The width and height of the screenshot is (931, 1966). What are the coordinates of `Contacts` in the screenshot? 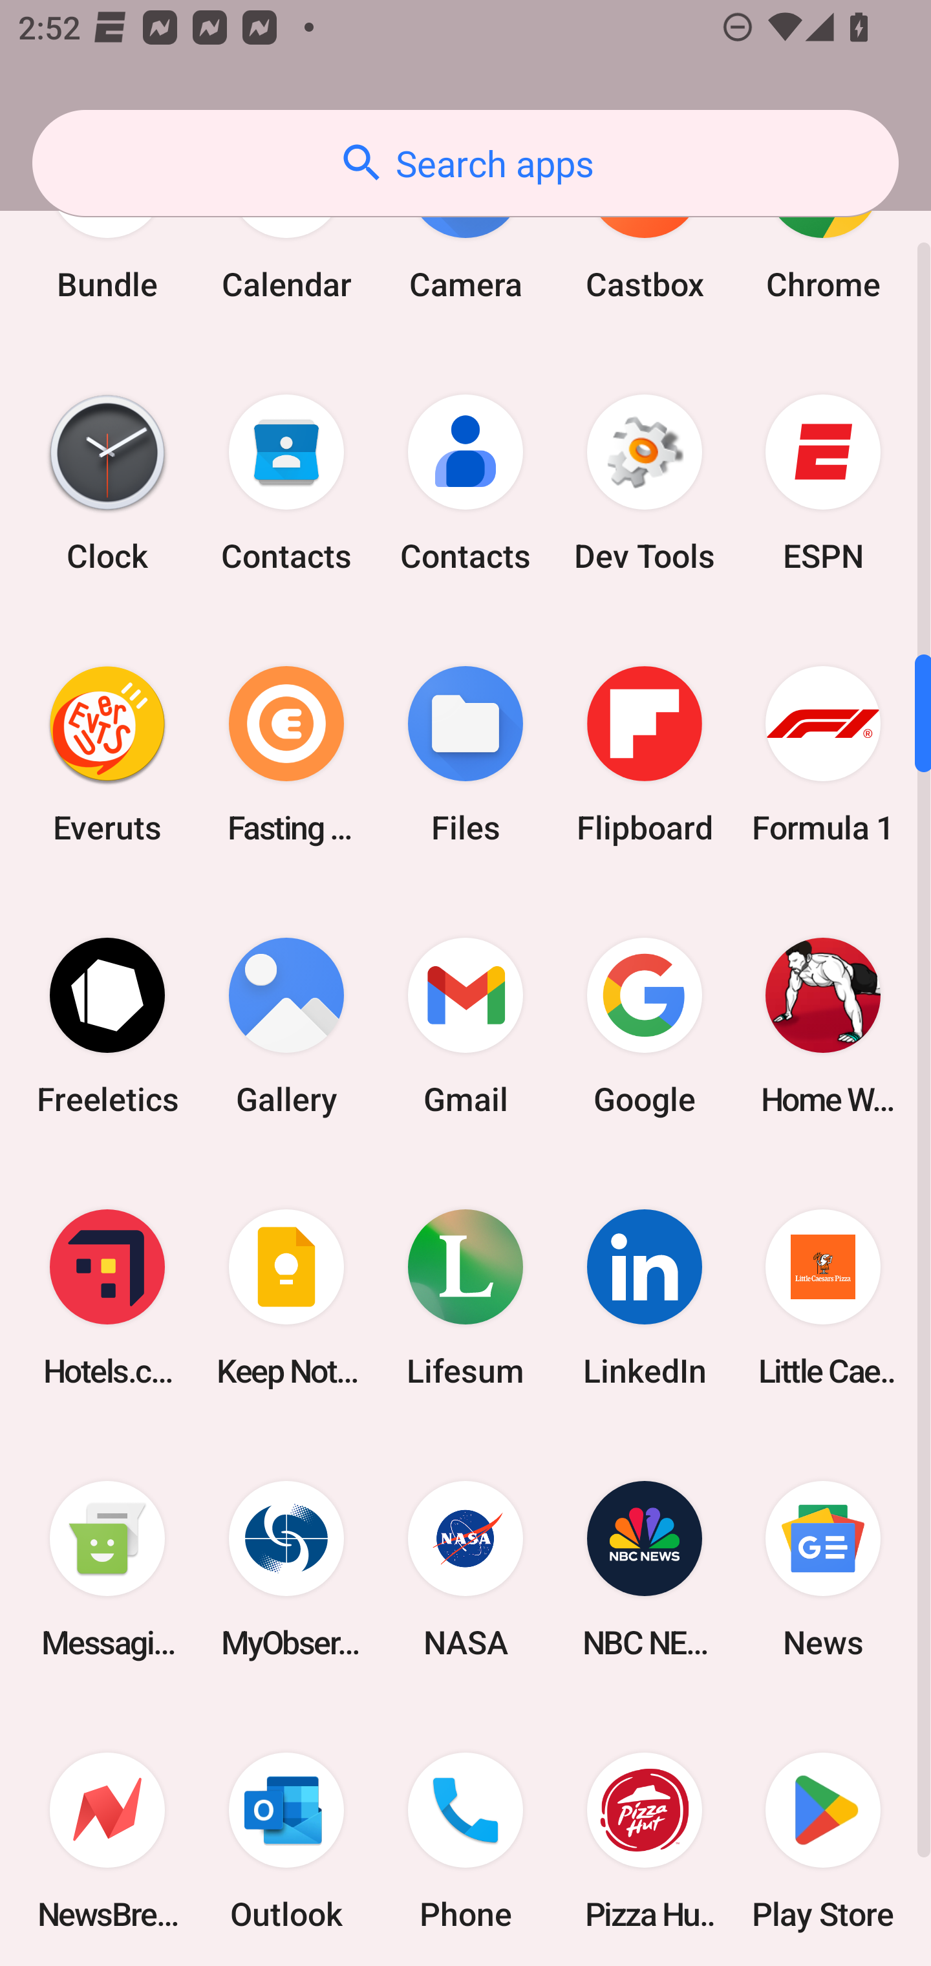 It's located at (465, 484).